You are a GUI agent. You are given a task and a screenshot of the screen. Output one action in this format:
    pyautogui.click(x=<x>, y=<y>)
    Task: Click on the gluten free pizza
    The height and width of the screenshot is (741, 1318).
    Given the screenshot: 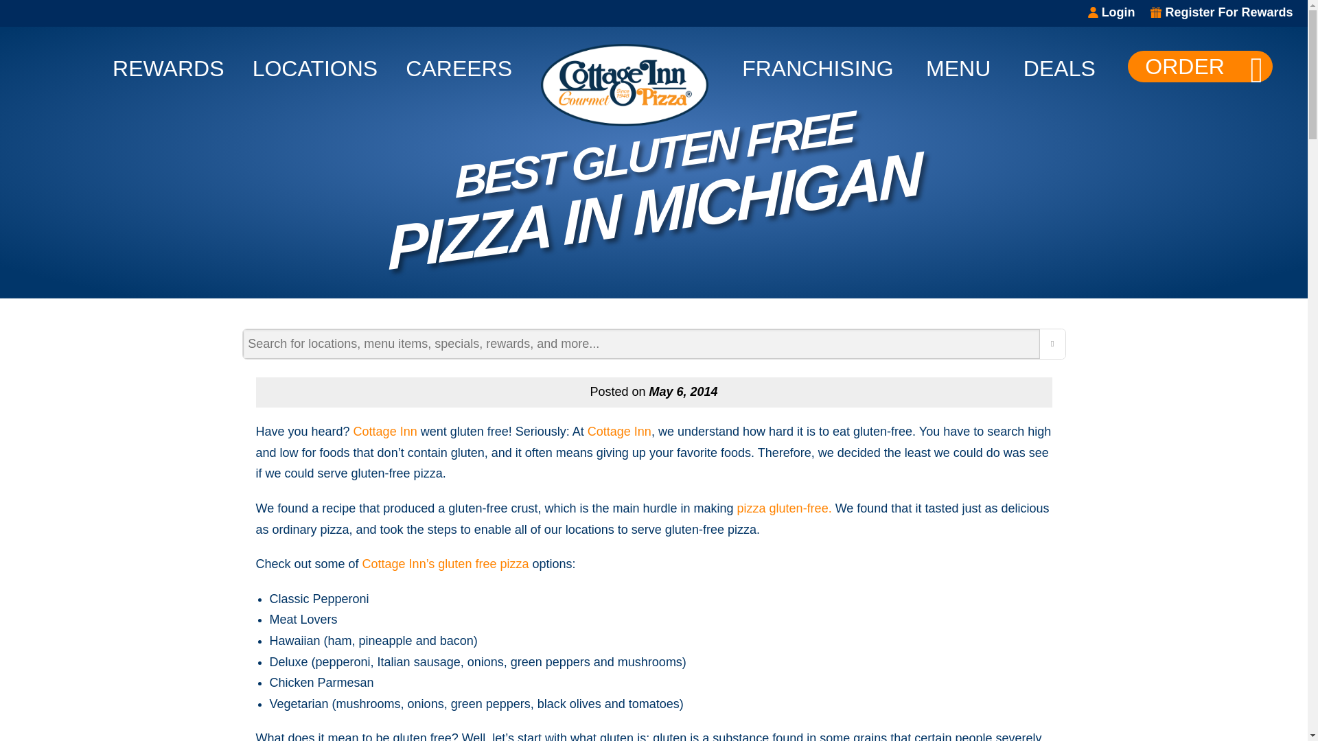 What is the action you would take?
    pyautogui.click(x=483, y=564)
    